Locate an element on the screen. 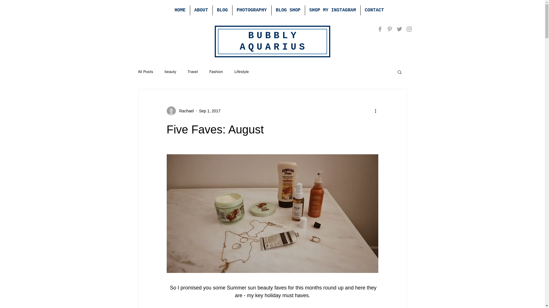 The height and width of the screenshot is (308, 549). Rachael is located at coordinates (185, 111).